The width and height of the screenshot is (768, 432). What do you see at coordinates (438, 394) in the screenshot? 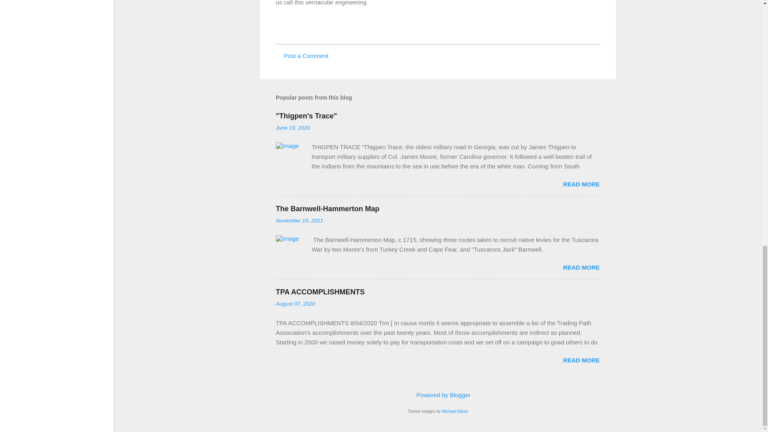
I see `Powered by Blogger` at bounding box center [438, 394].